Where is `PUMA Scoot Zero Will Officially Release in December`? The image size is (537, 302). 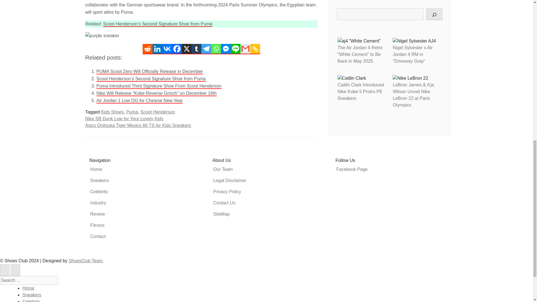
PUMA Scoot Zero Will Officially Release in December is located at coordinates (149, 72).